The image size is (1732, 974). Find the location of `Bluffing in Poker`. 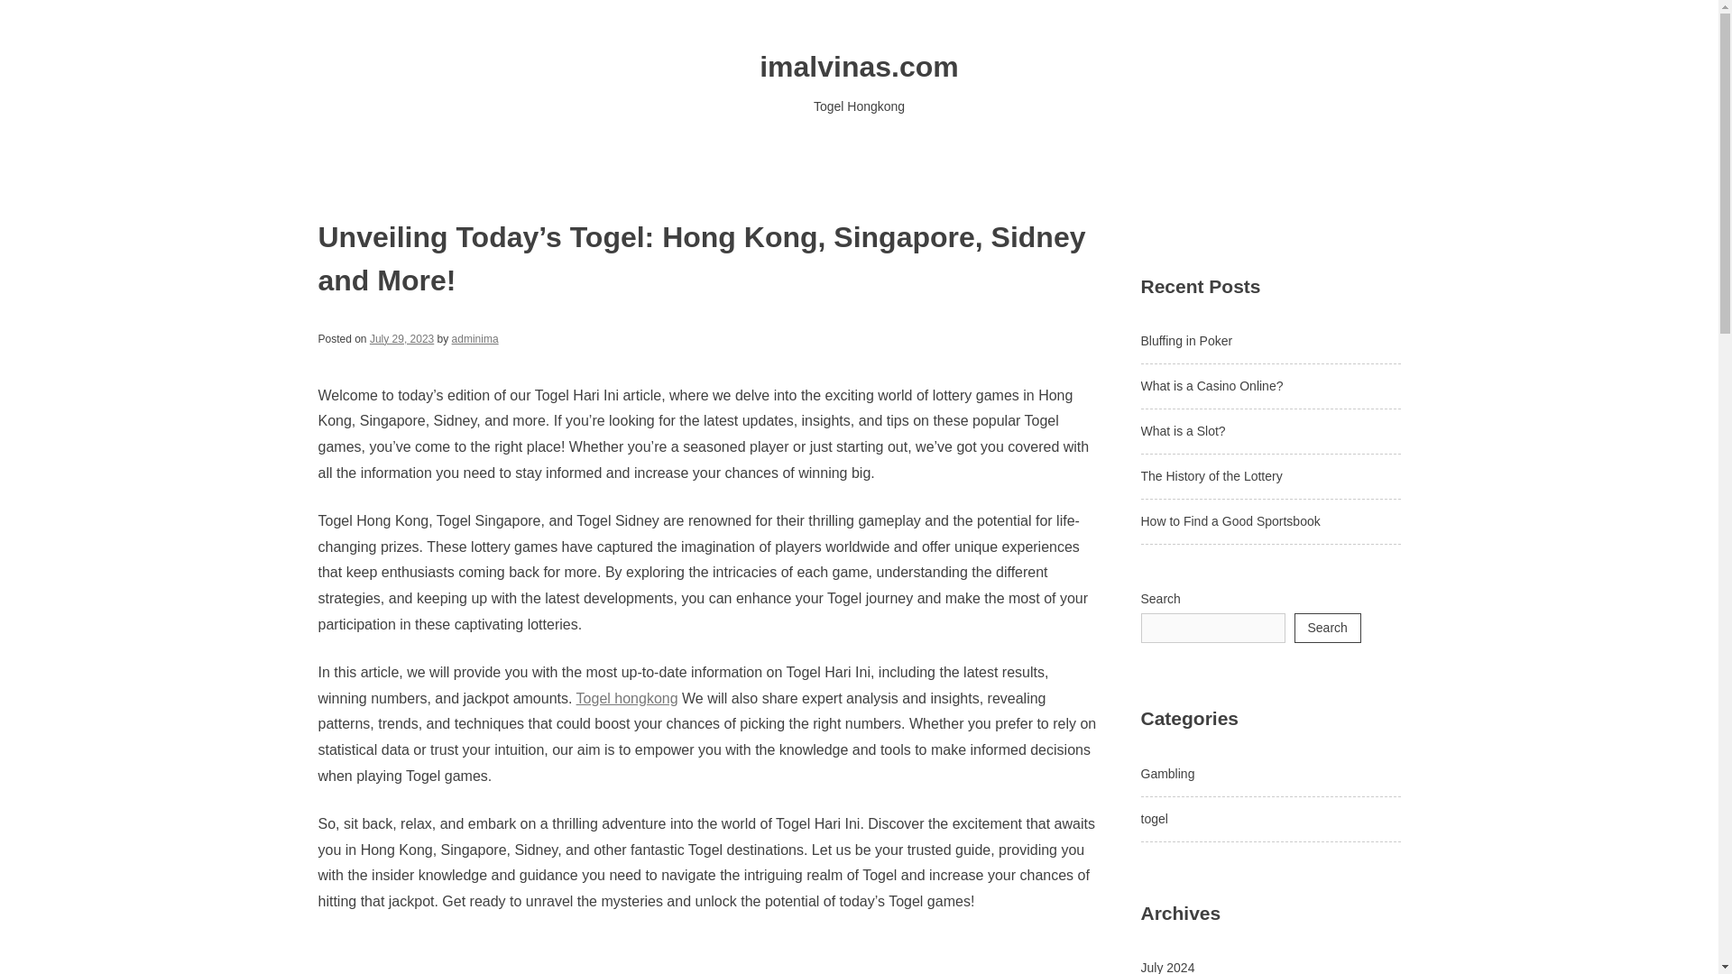

Bluffing in Poker is located at coordinates (1185, 341).